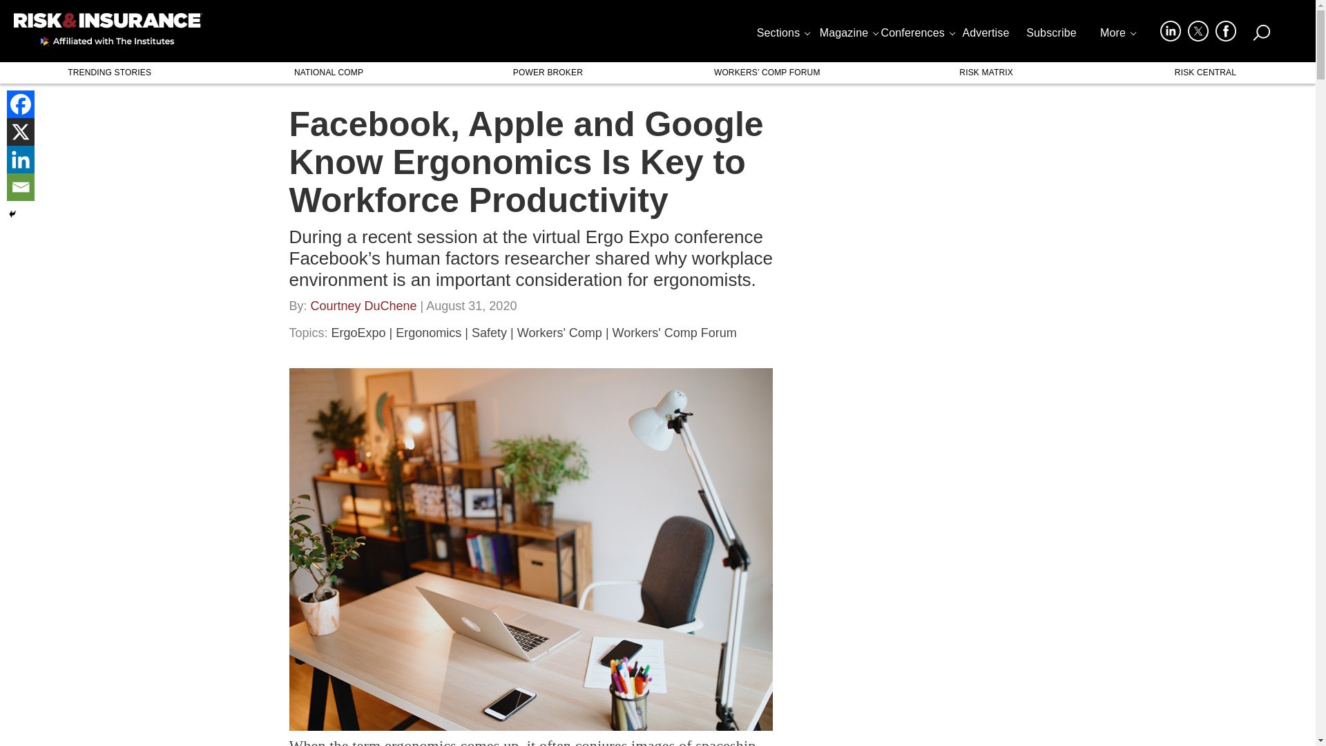 This screenshot has width=1326, height=746. Describe the element at coordinates (848, 36) in the screenshot. I see `Magazine` at that location.